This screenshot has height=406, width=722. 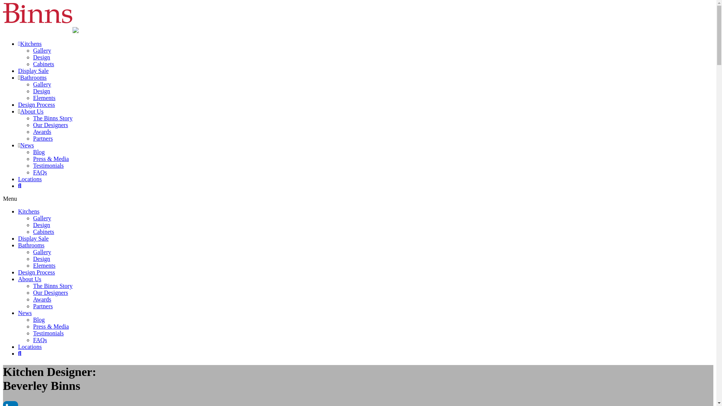 What do you see at coordinates (42, 218) in the screenshot?
I see `Gallery` at bounding box center [42, 218].